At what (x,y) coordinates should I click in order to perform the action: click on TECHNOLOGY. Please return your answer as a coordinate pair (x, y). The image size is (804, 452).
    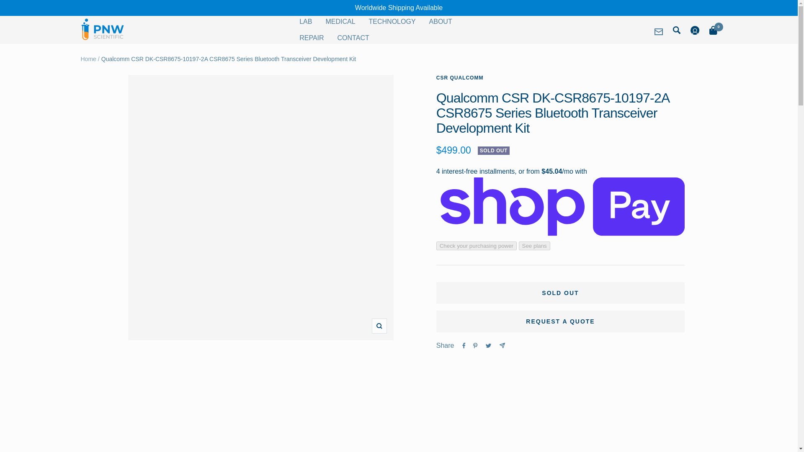
    Looking at the image, I should click on (392, 21).